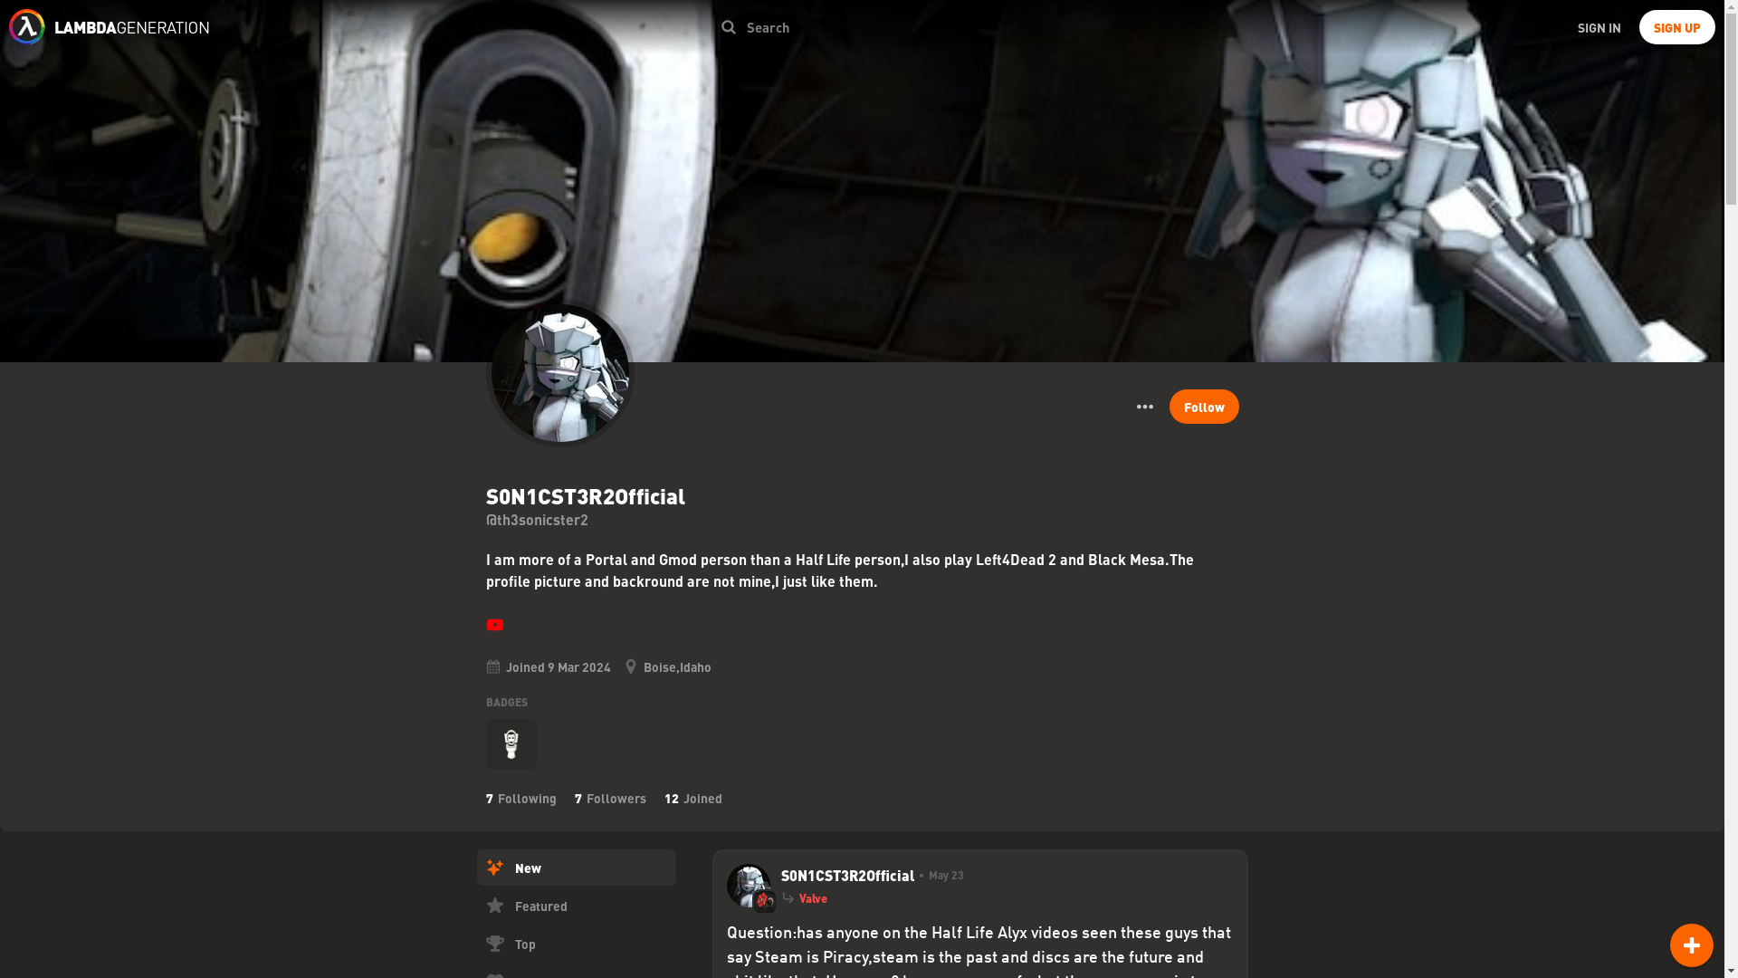 This screenshot has width=1738, height=978. What do you see at coordinates (608, 797) in the screenshot?
I see `7 Followers` at bounding box center [608, 797].